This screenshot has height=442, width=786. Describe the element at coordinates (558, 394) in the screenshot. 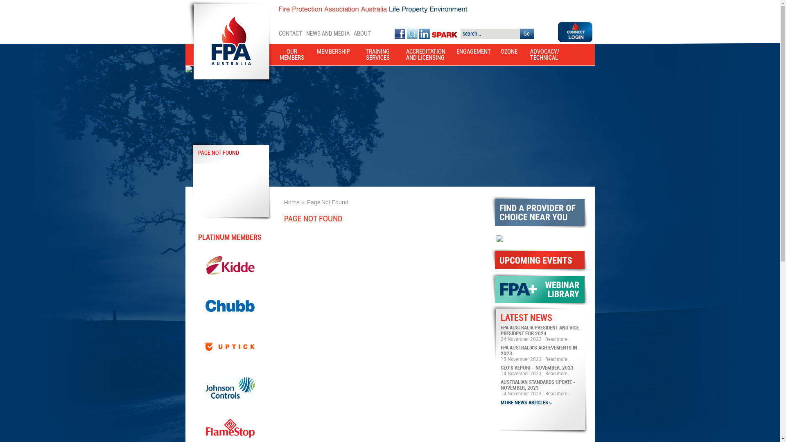

I see `Read more..` at that location.